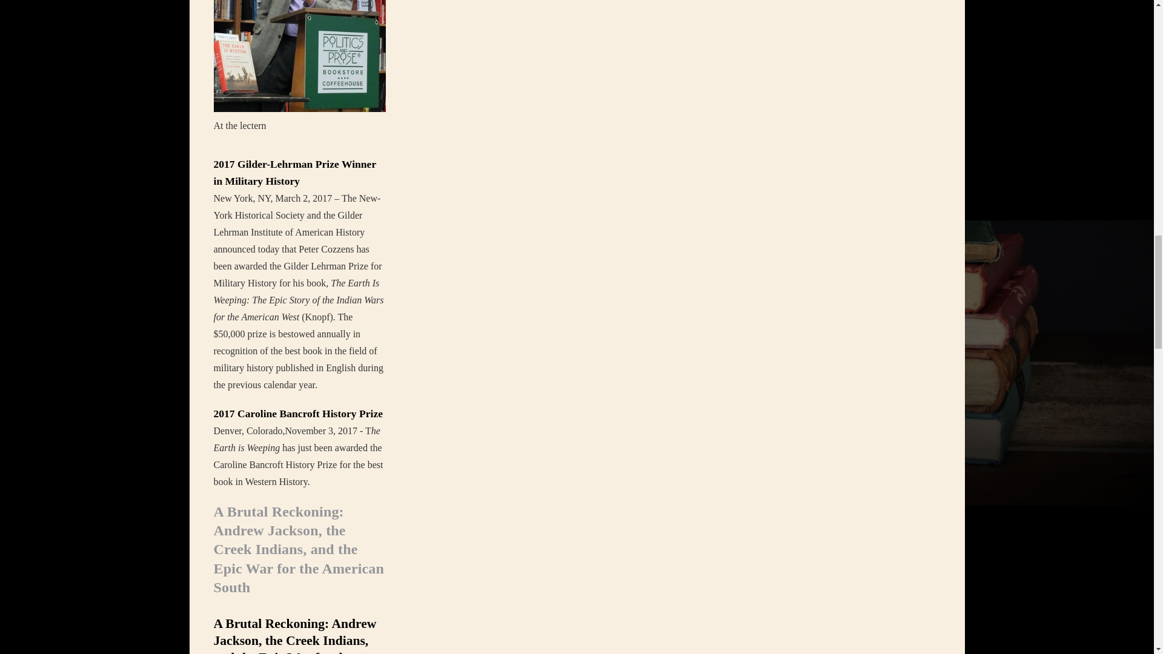 This screenshot has width=1163, height=654. What do you see at coordinates (294, 172) in the screenshot?
I see `2017 Gilder-Lehrman Prize Winner in Military History` at bounding box center [294, 172].